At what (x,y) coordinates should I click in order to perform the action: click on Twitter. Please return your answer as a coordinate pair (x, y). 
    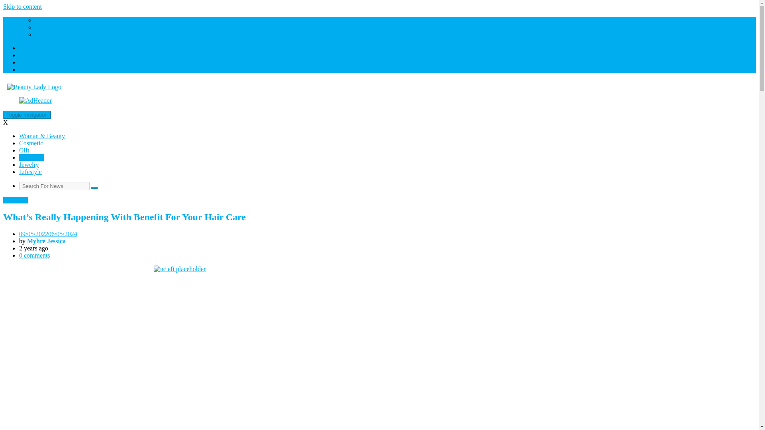
    Looking at the image, I should click on (28, 62).